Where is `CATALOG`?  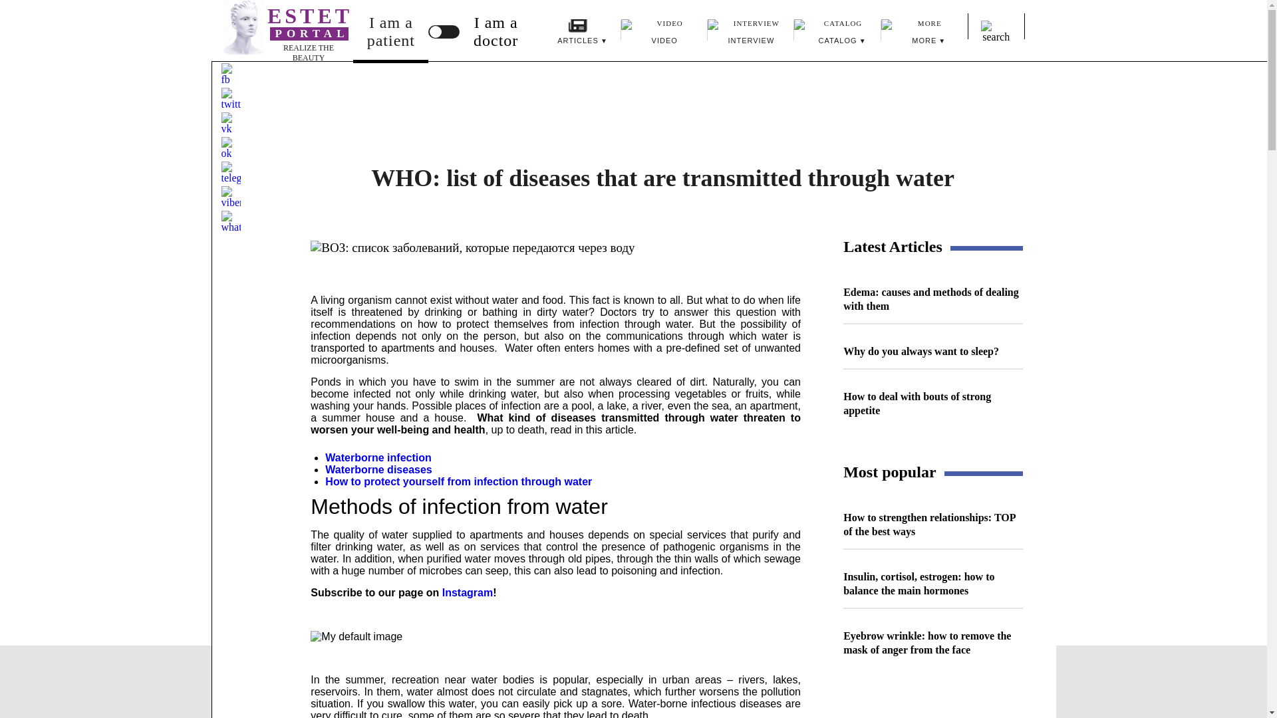
CATALOG is located at coordinates (423, 481).